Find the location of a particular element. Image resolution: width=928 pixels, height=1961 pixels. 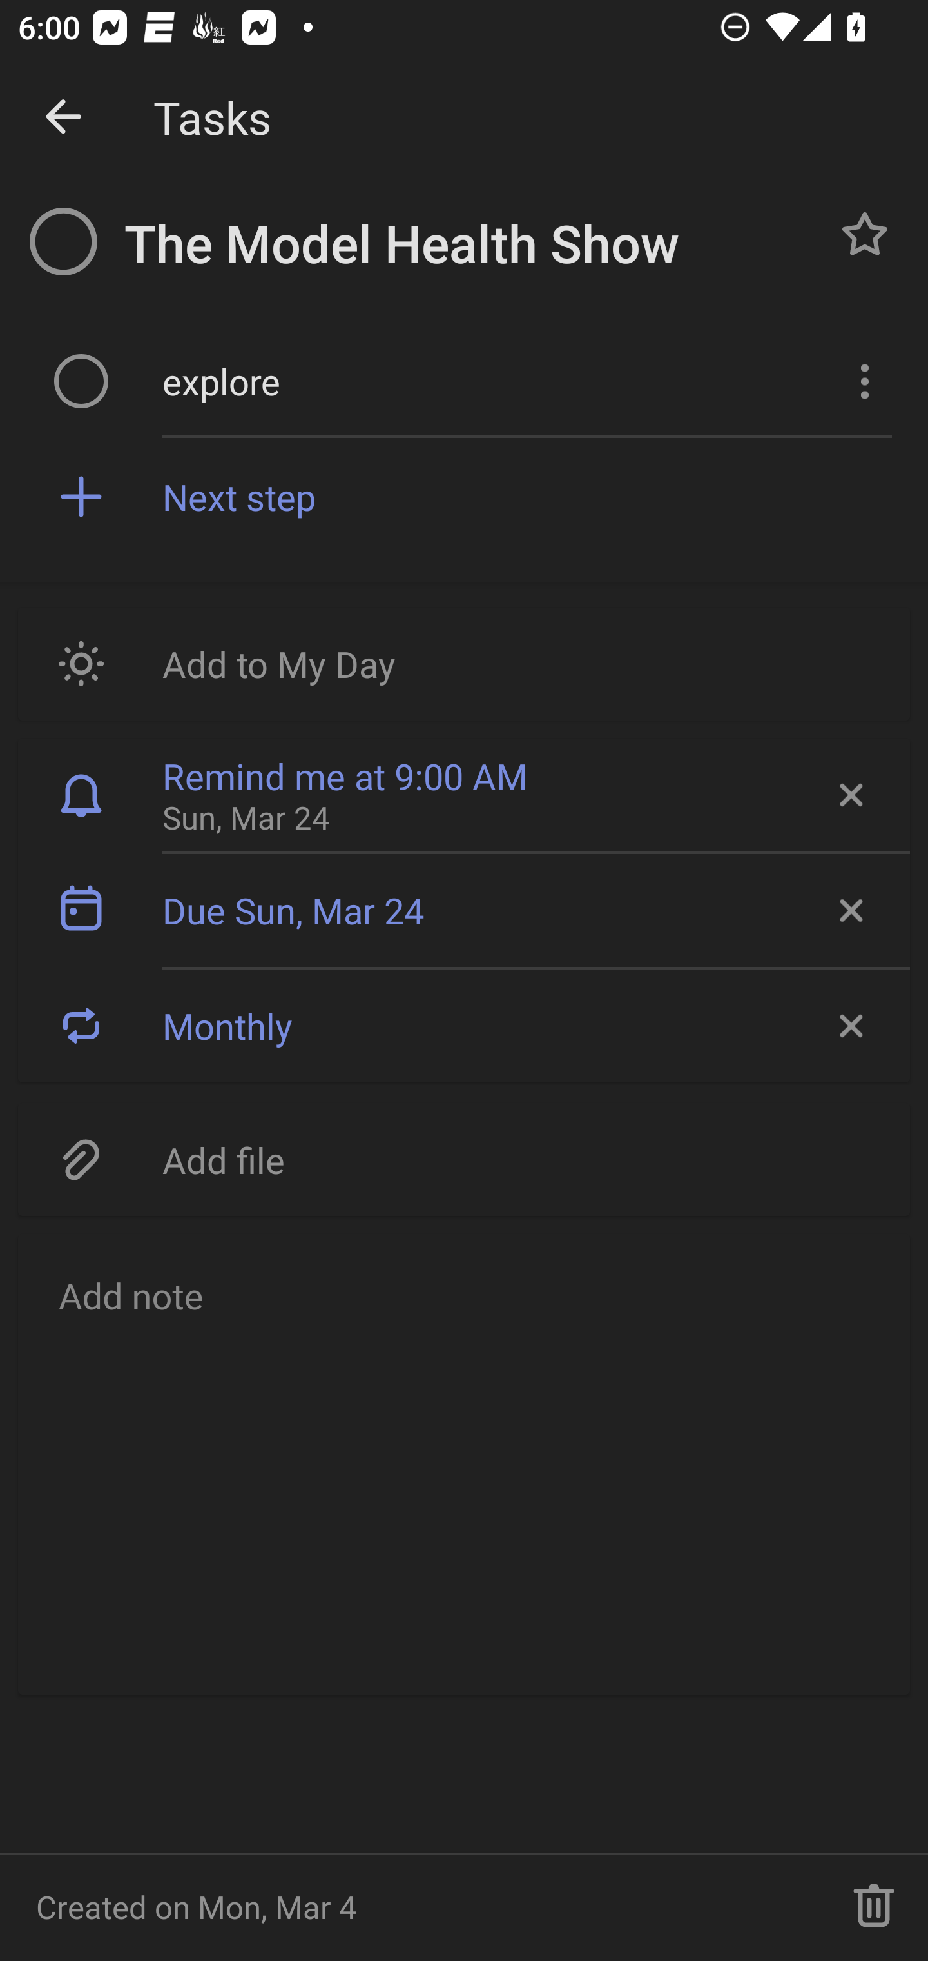

Add file is located at coordinates (464, 1159).